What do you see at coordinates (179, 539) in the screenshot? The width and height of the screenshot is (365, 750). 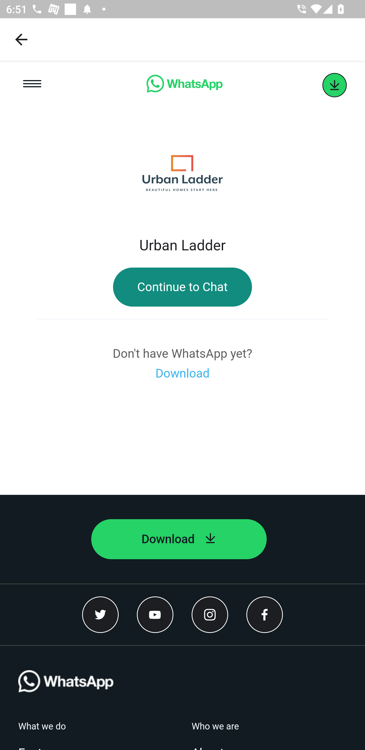 I see `Download` at bounding box center [179, 539].